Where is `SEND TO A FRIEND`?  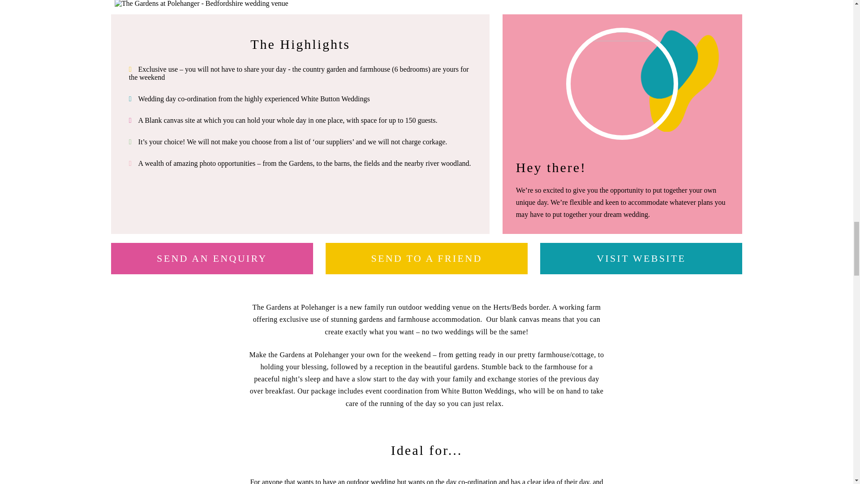
SEND TO A FRIEND is located at coordinates (426, 259).